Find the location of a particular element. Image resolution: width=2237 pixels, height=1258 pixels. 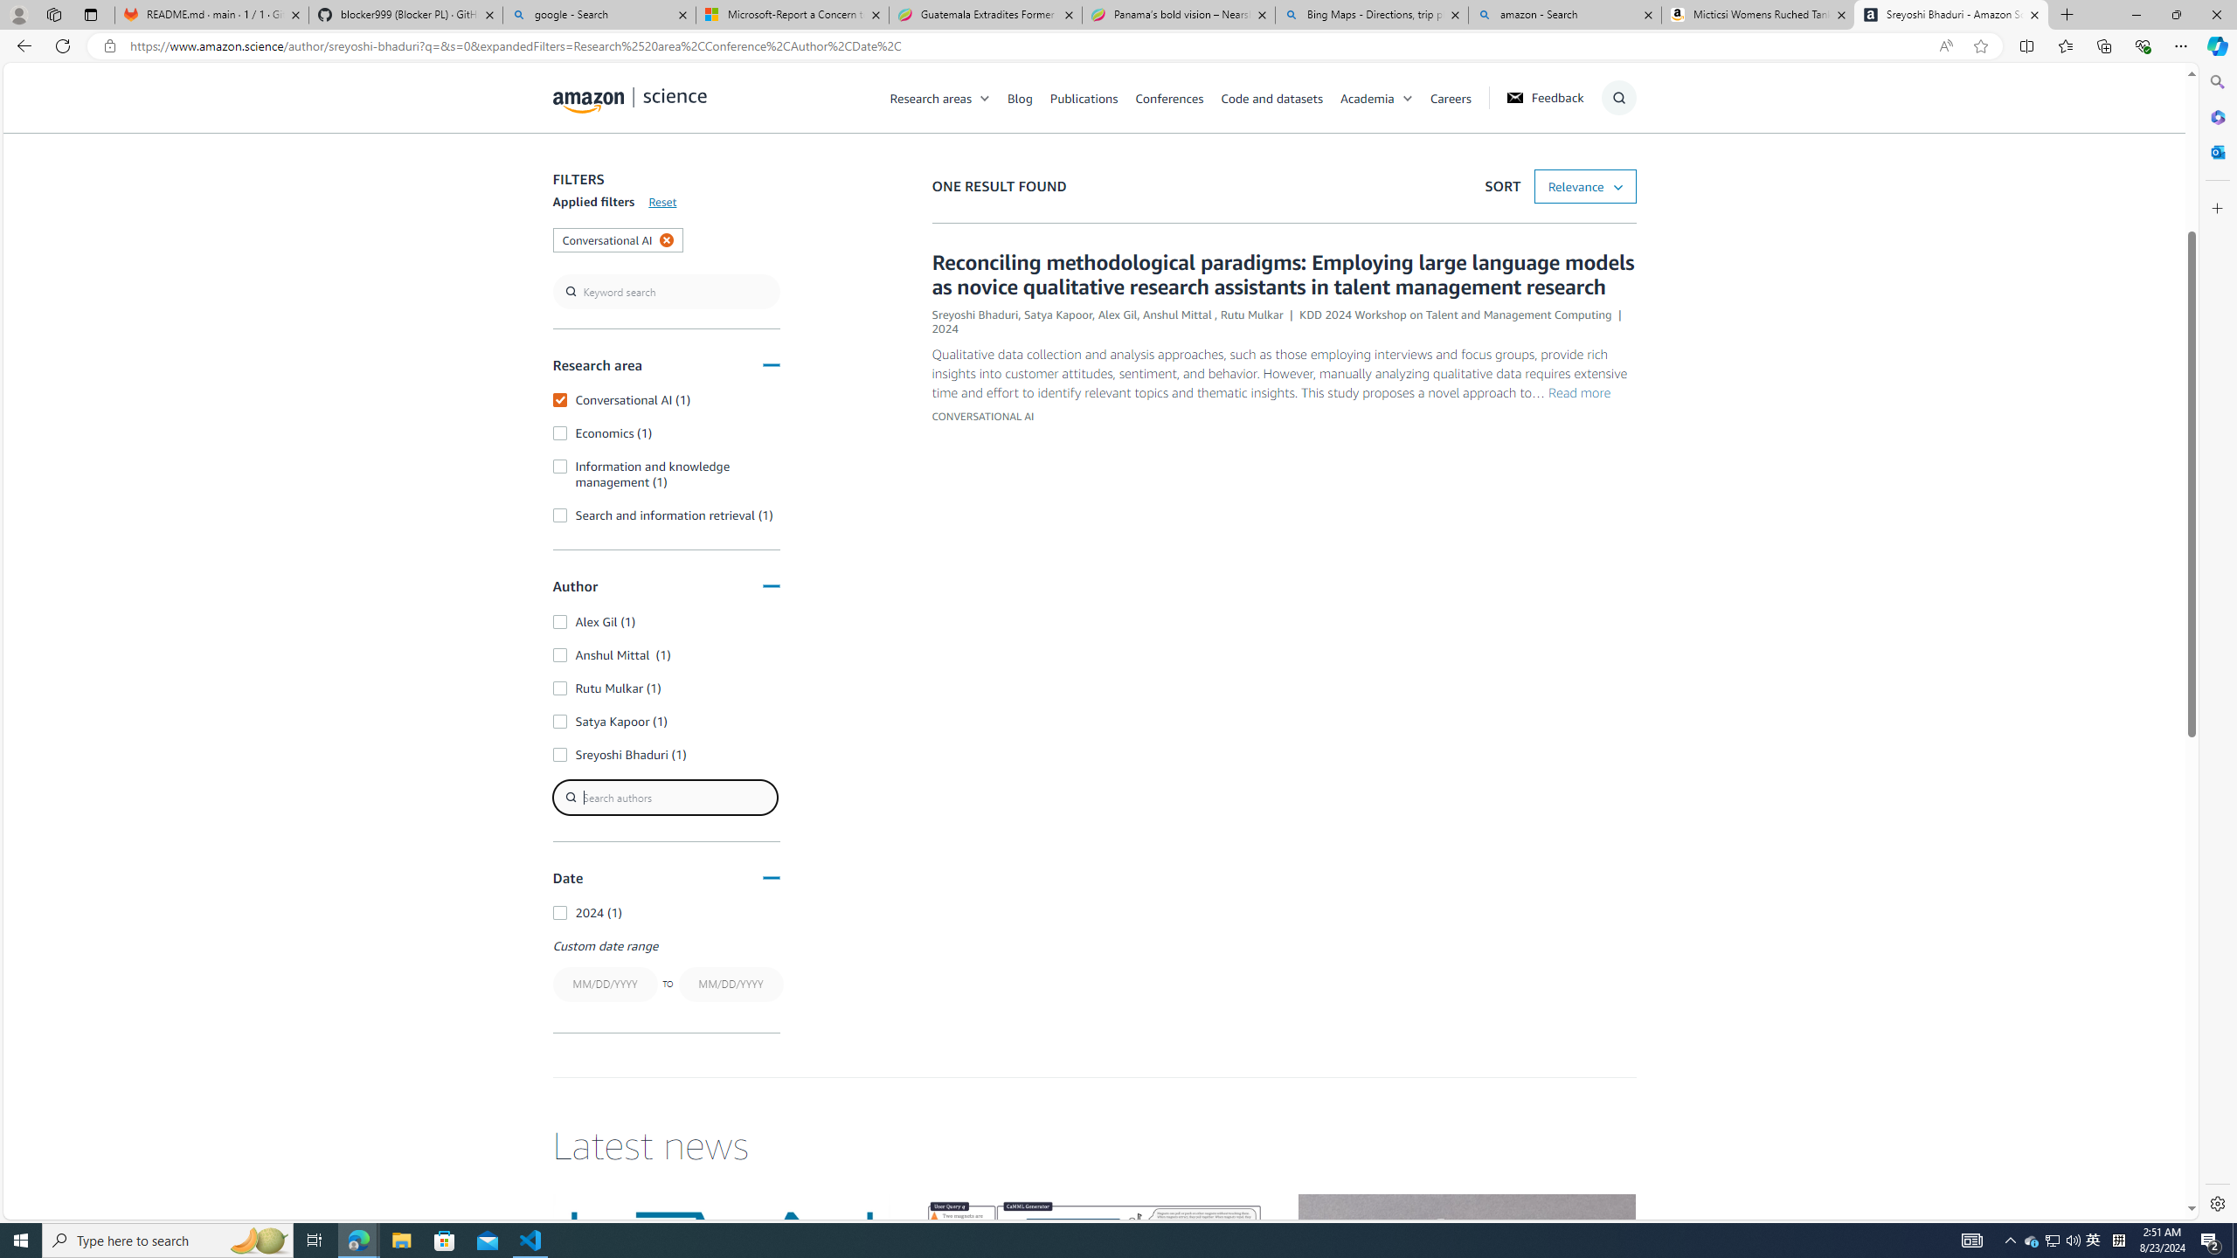

Sreyoshi Bhaduri is located at coordinates (973, 314).